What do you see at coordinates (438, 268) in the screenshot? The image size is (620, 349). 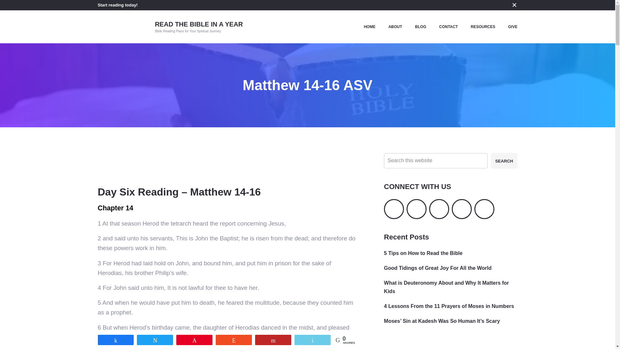 I see `Good Tidings of Great Joy For All the World` at bounding box center [438, 268].